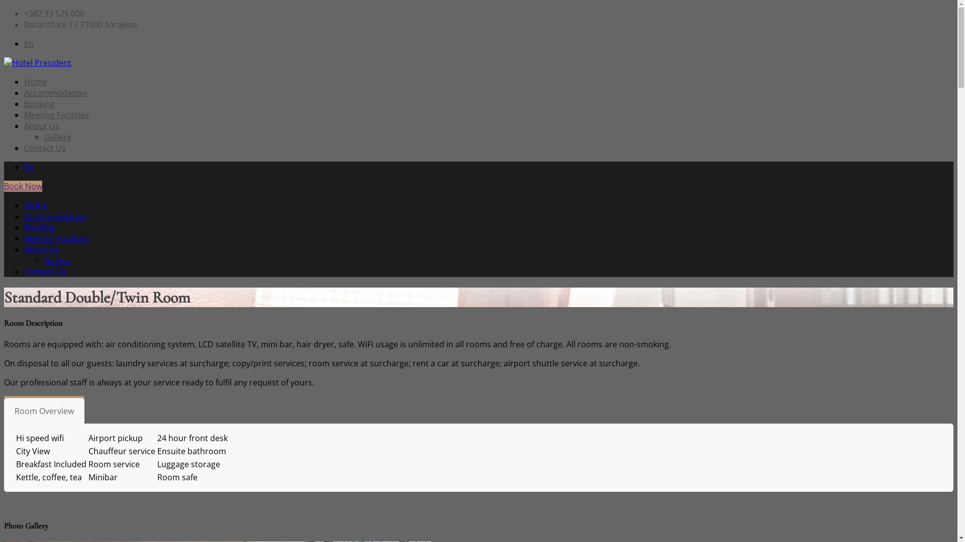  Describe the element at coordinates (29, 167) in the screenshot. I see `En` at that location.